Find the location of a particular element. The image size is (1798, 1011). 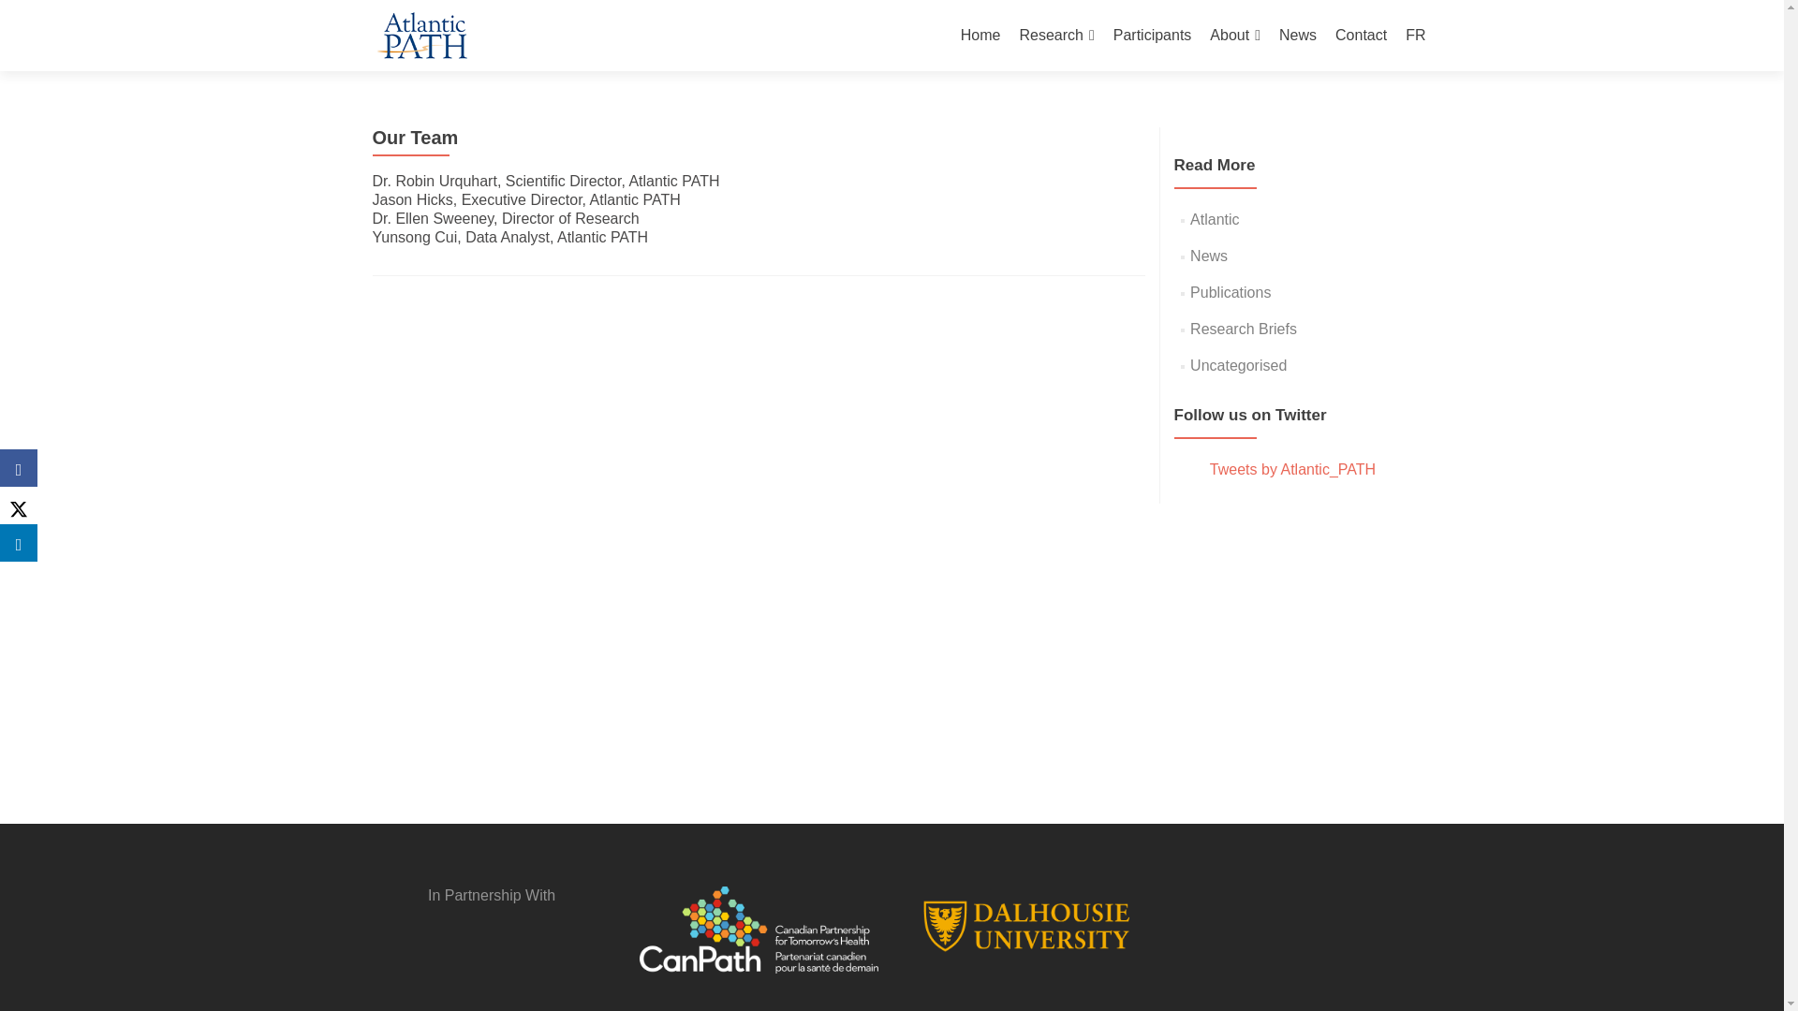

About is located at coordinates (1234, 36).